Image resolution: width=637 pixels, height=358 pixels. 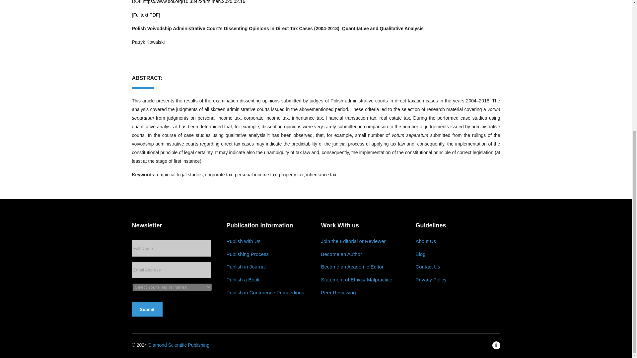 I want to click on Submit, so click(x=147, y=309).